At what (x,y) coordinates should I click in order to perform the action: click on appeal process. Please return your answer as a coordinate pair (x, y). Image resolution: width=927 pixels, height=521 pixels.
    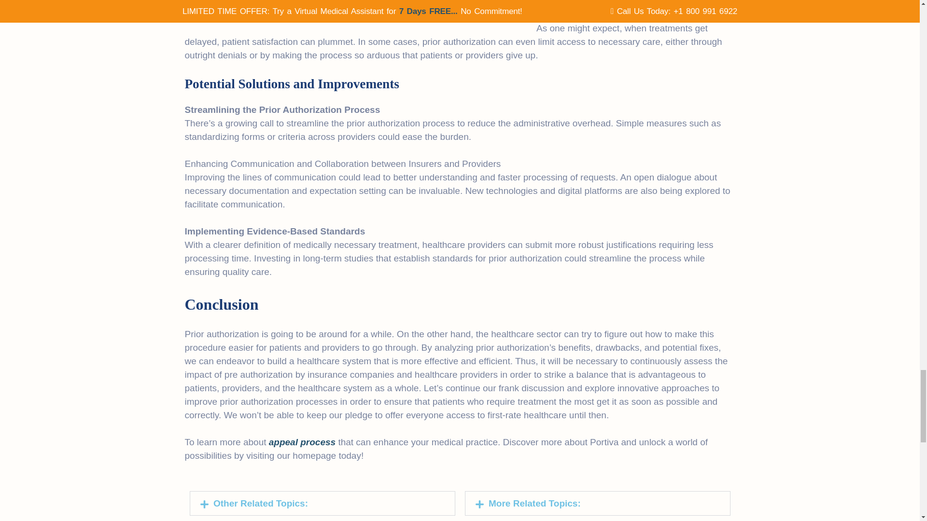
    Looking at the image, I should click on (302, 442).